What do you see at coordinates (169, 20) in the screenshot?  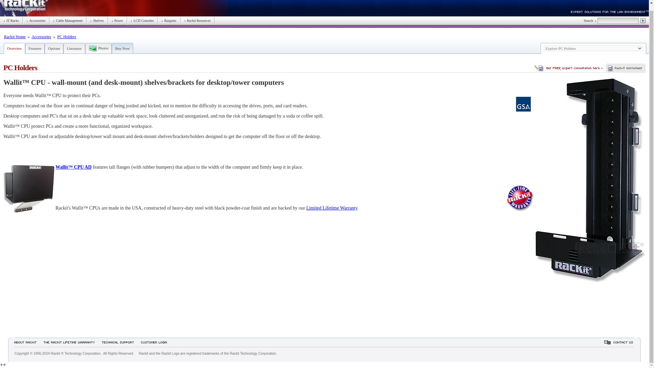 I see `  Bargains` at bounding box center [169, 20].